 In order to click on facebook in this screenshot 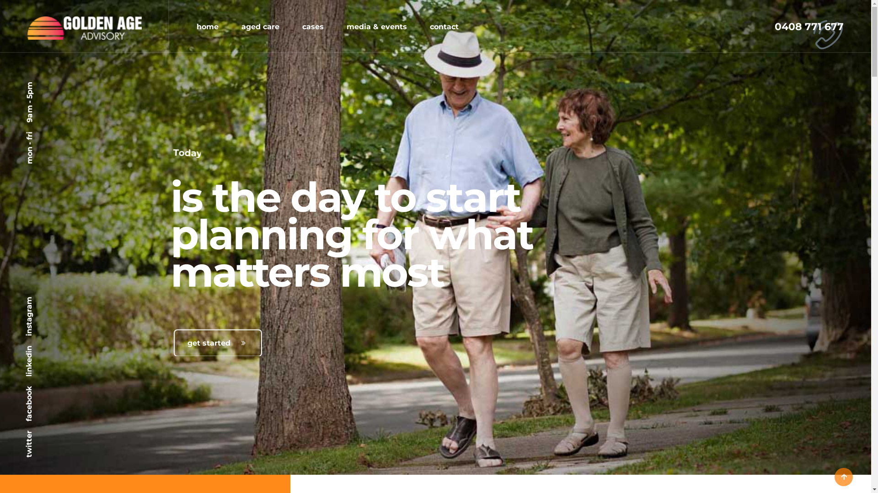, I will do `click(42, 391)`.